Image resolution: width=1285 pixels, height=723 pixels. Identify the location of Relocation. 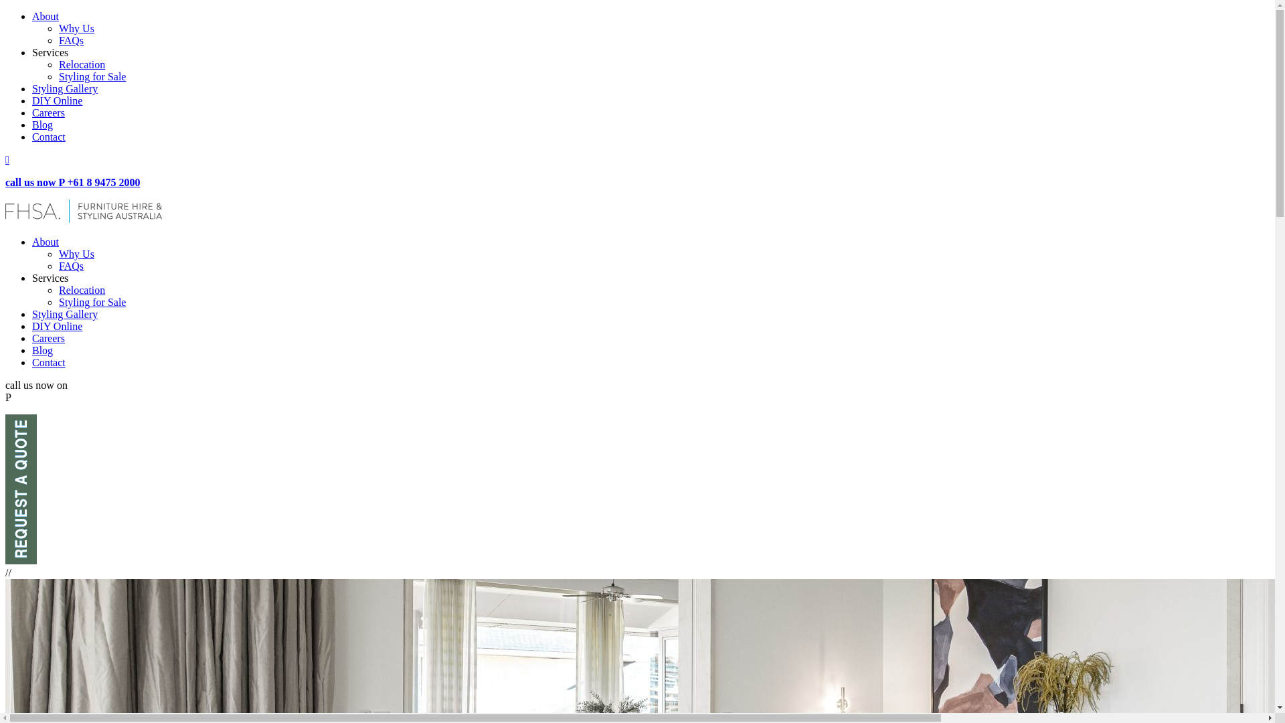
(82, 64).